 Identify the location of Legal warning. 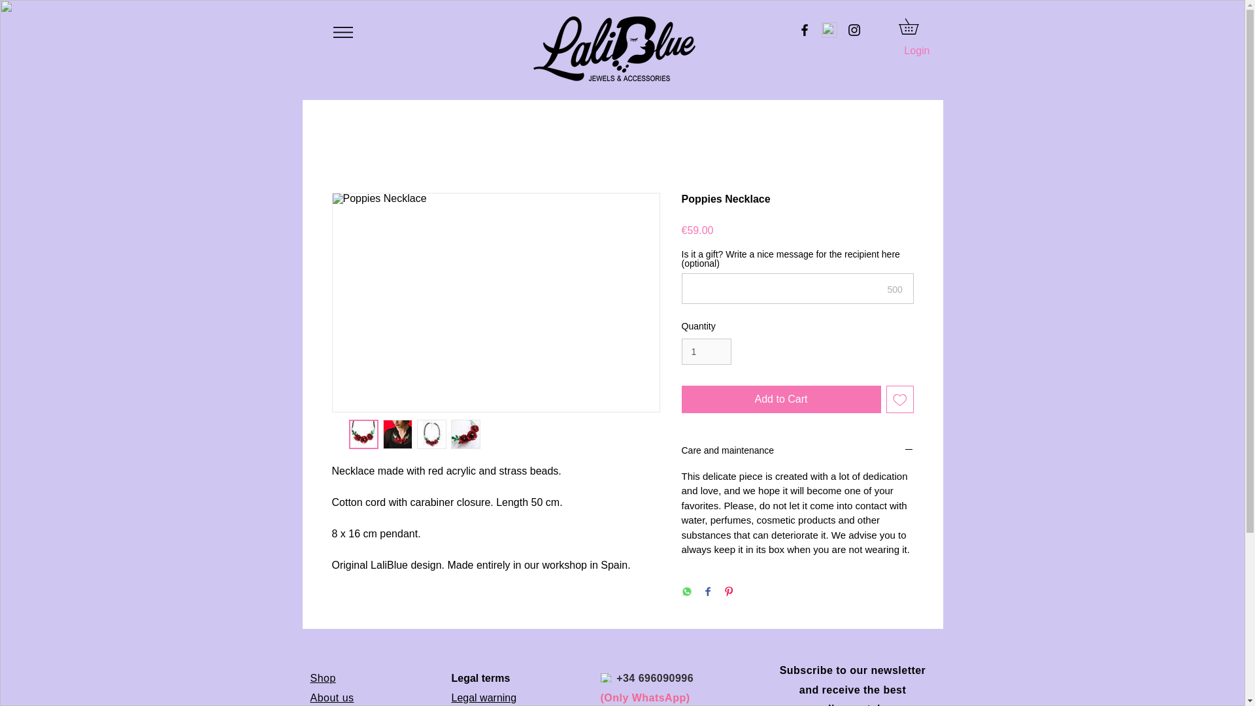
(483, 698).